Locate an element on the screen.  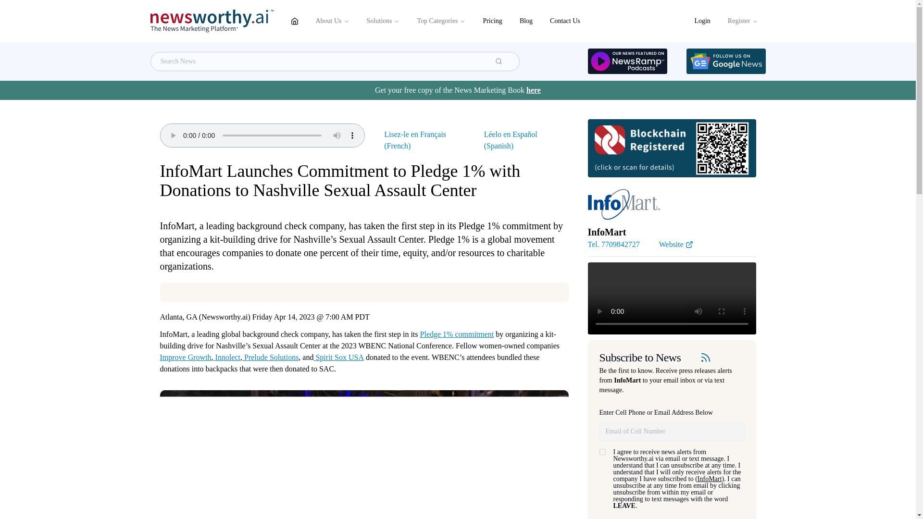
Blog is located at coordinates (526, 21).